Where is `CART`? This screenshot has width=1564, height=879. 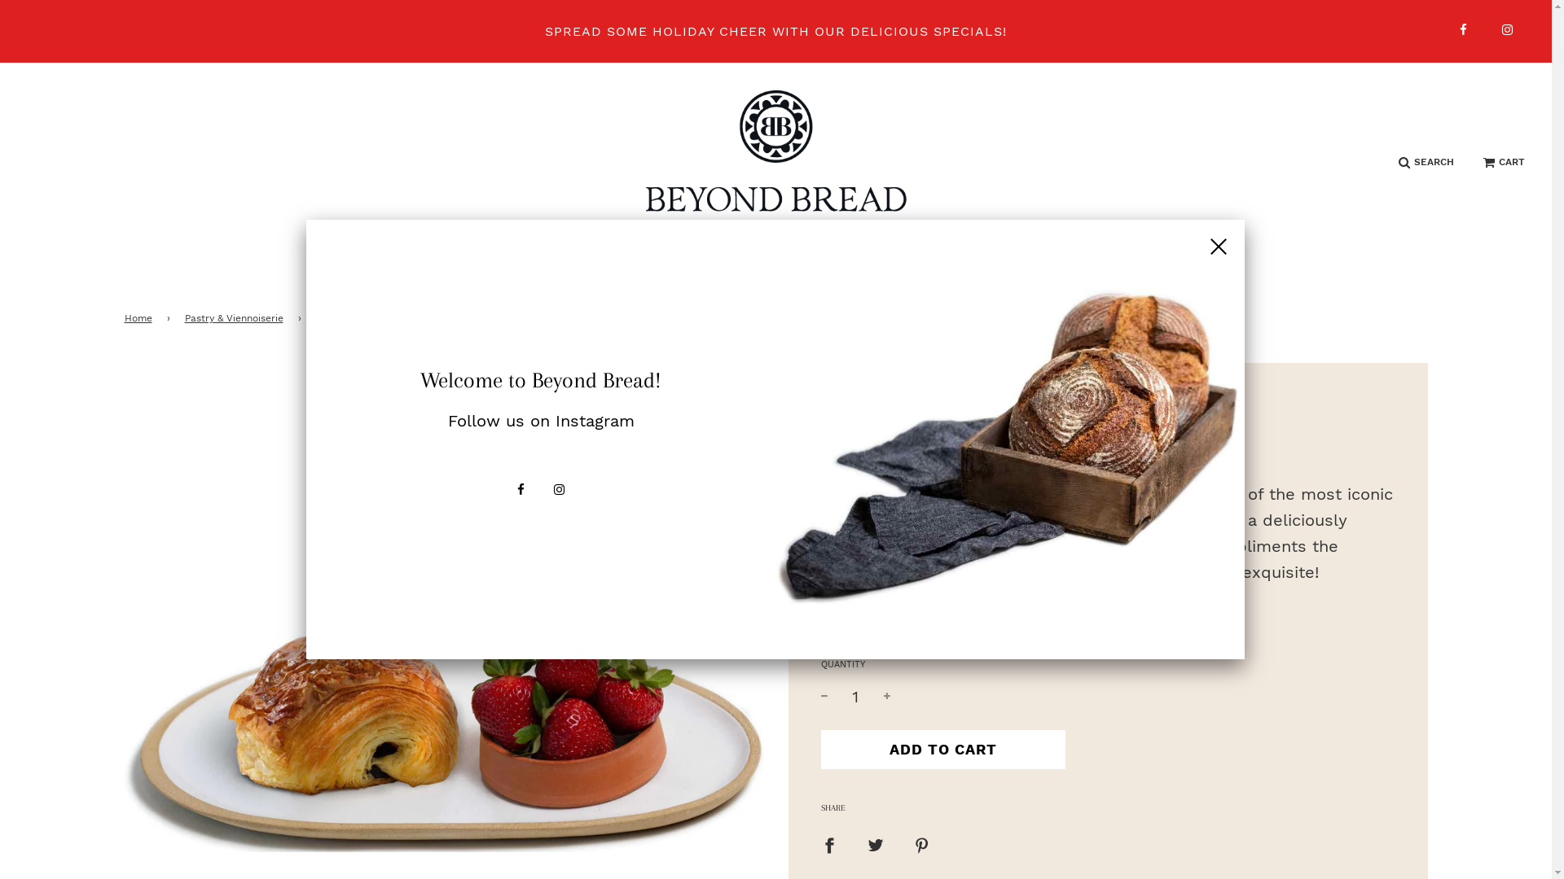
CART is located at coordinates (1504, 163).